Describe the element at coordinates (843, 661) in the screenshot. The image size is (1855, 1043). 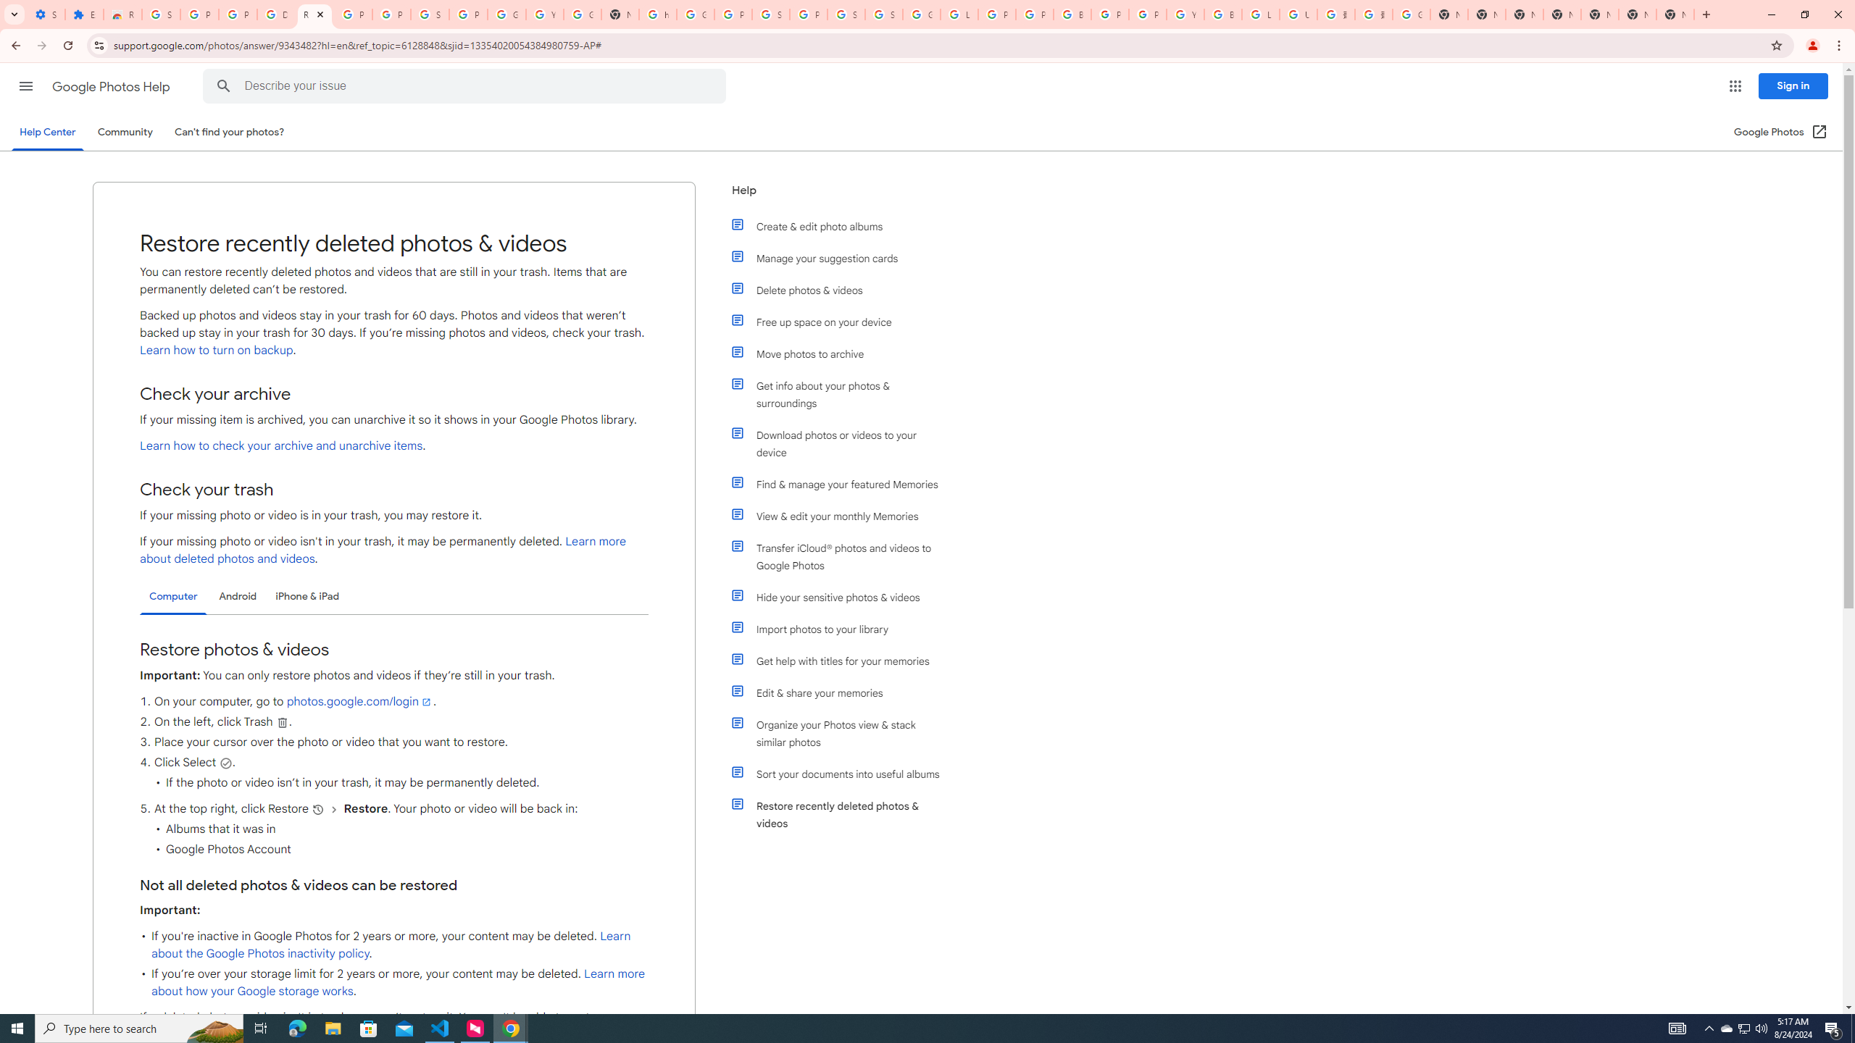
I see `Get help with titles for your memories` at that location.